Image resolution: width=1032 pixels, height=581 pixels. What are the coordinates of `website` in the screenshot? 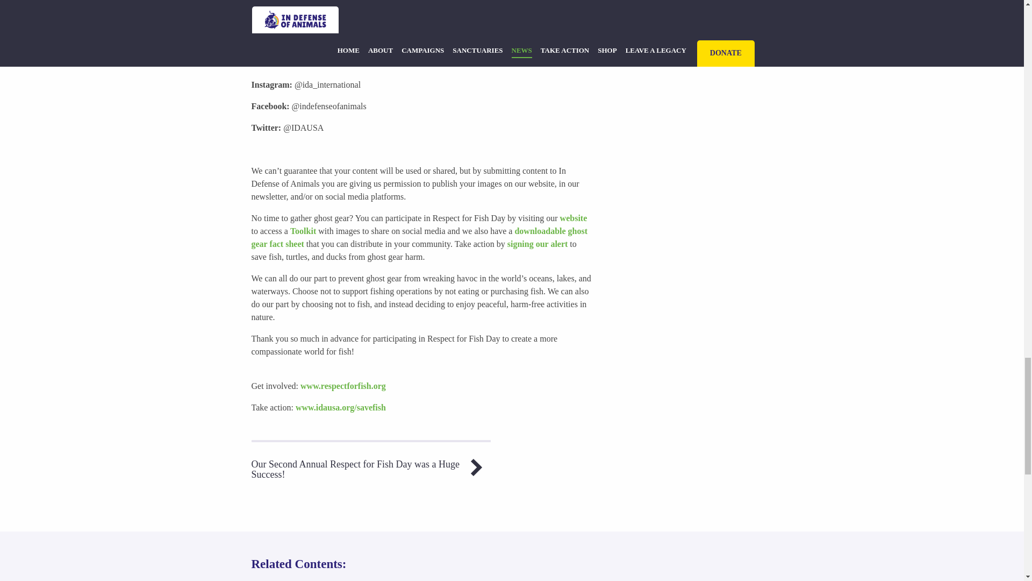 It's located at (574, 218).